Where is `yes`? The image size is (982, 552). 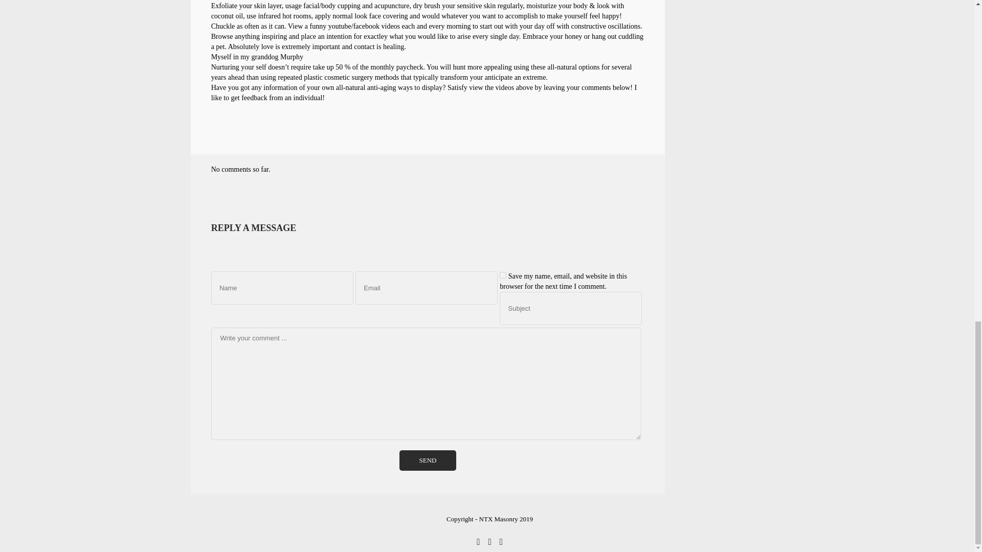 yes is located at coordinates (503, 275).